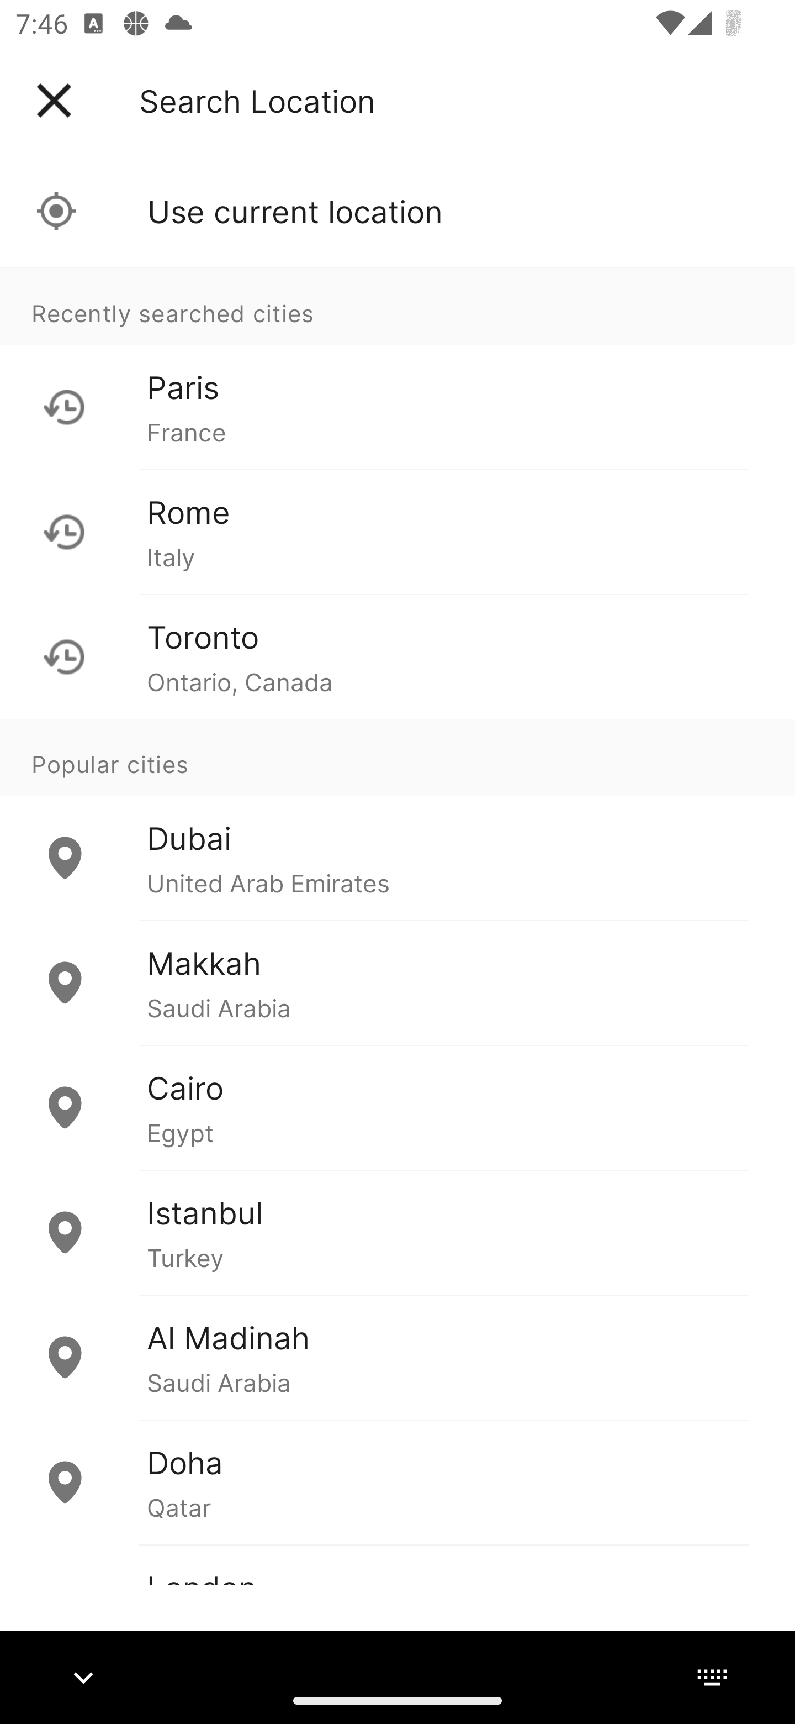  Describe the element at coordinates (397, 211) in the screenshot. I see `Use current location` at that location.